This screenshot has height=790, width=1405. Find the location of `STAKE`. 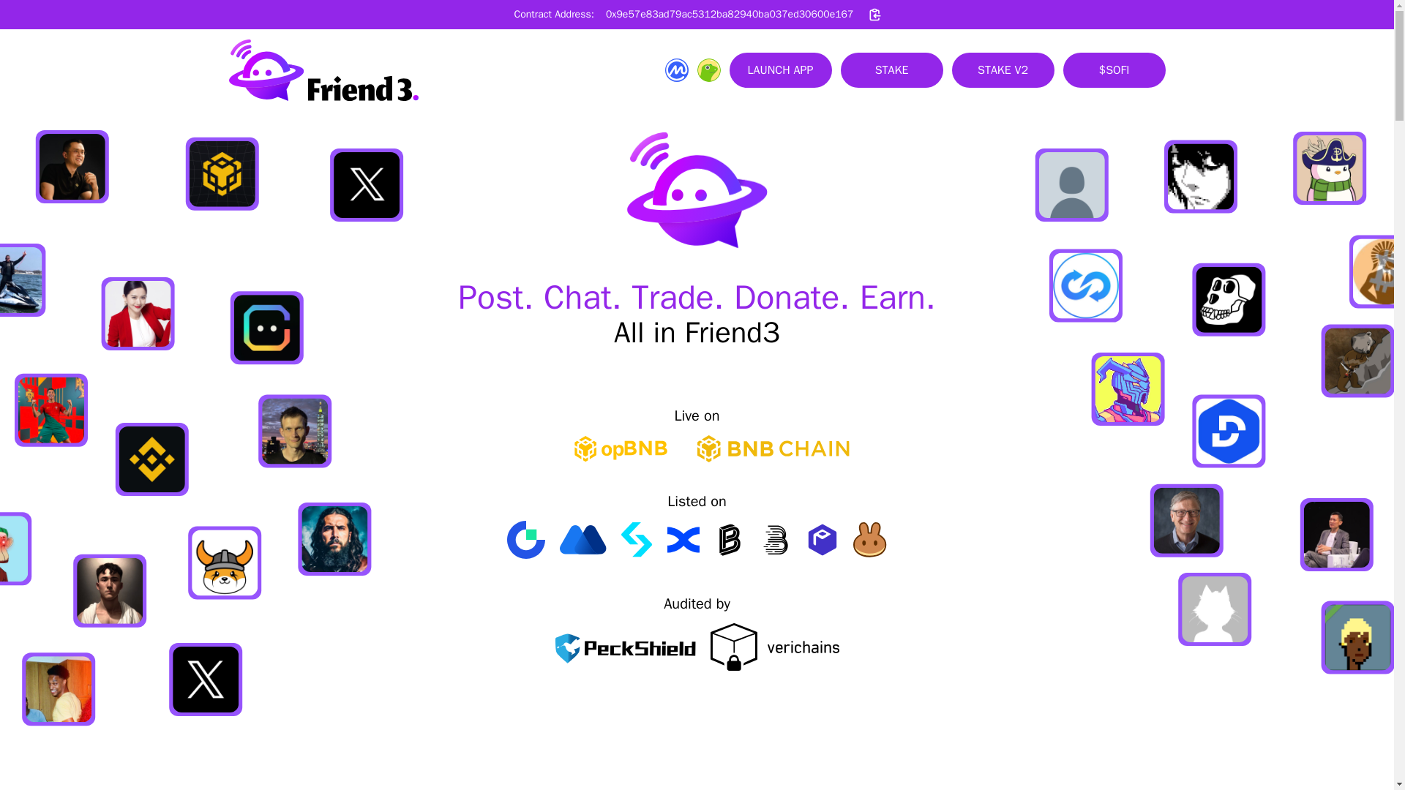

STAKE is located at coordinates (891, 70).